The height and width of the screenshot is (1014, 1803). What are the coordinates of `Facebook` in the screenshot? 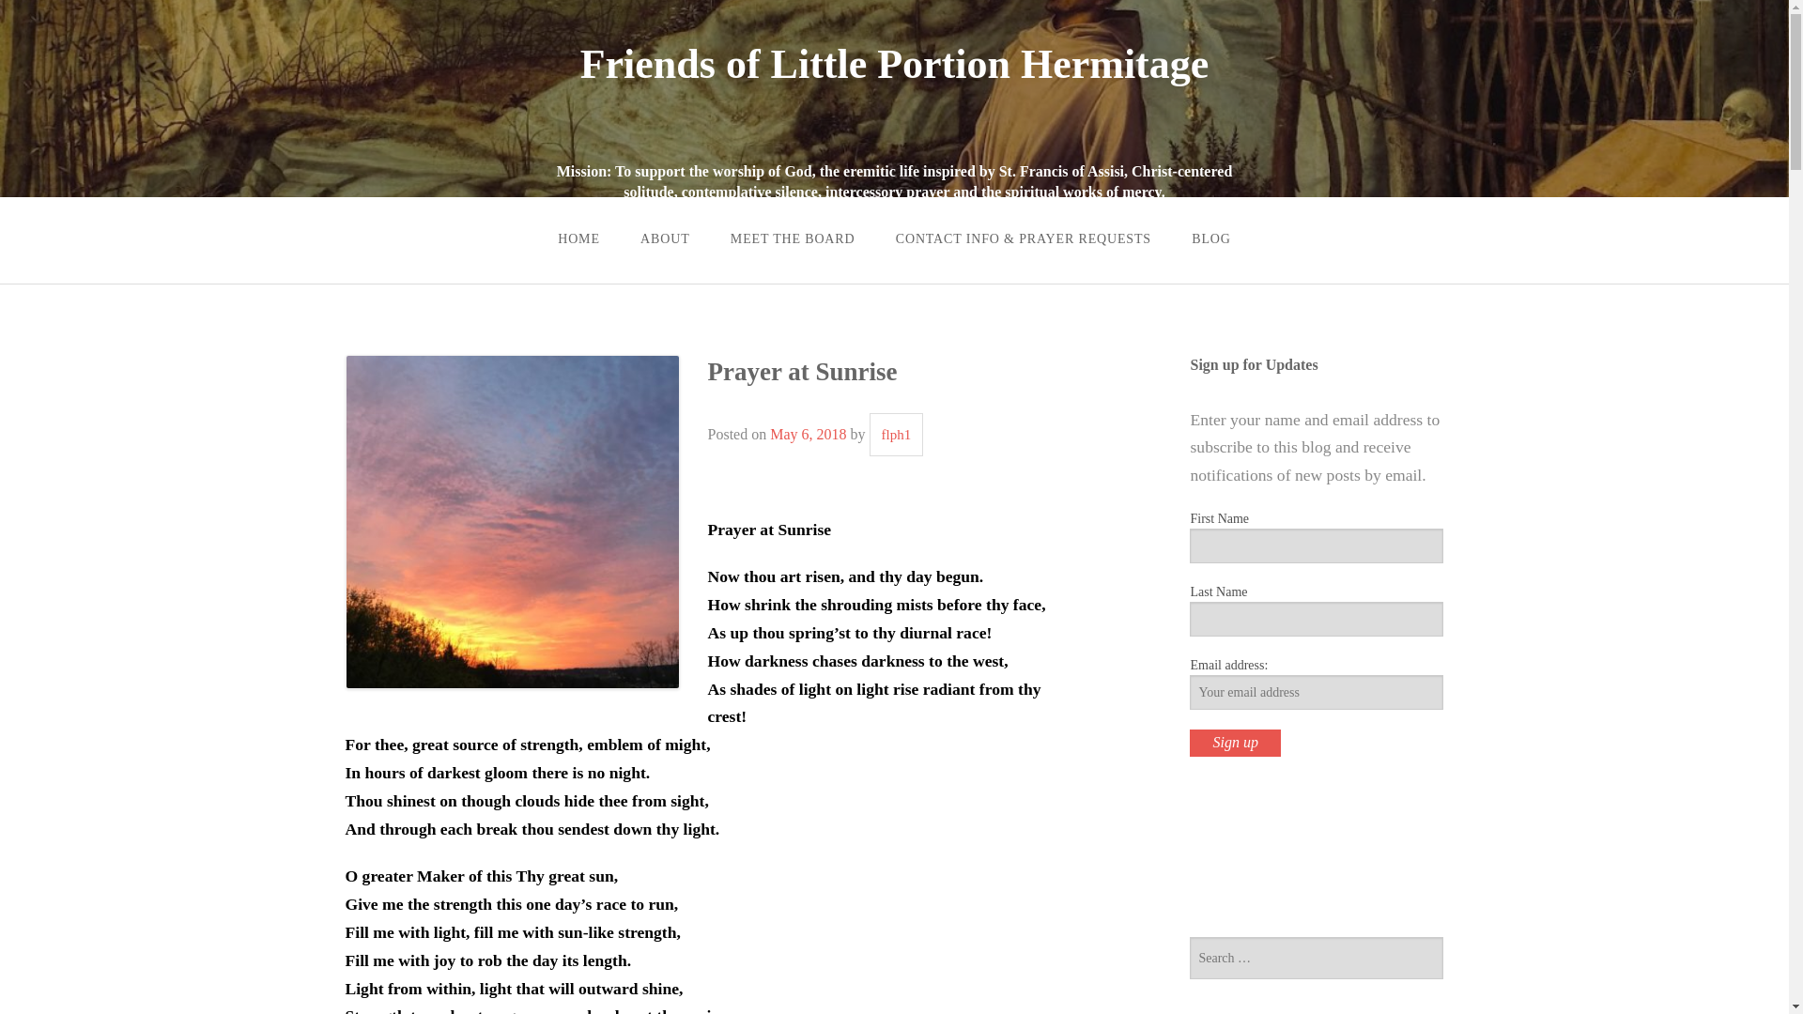 It's located at (1212, 847).